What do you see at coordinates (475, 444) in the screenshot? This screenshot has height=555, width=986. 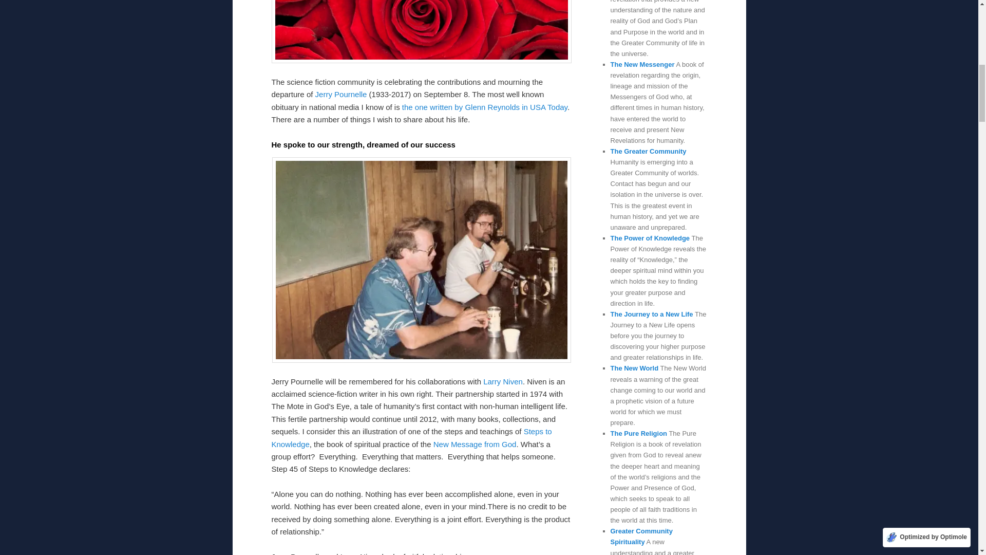 I see `New Message from God` at bounding box center [475, 444].